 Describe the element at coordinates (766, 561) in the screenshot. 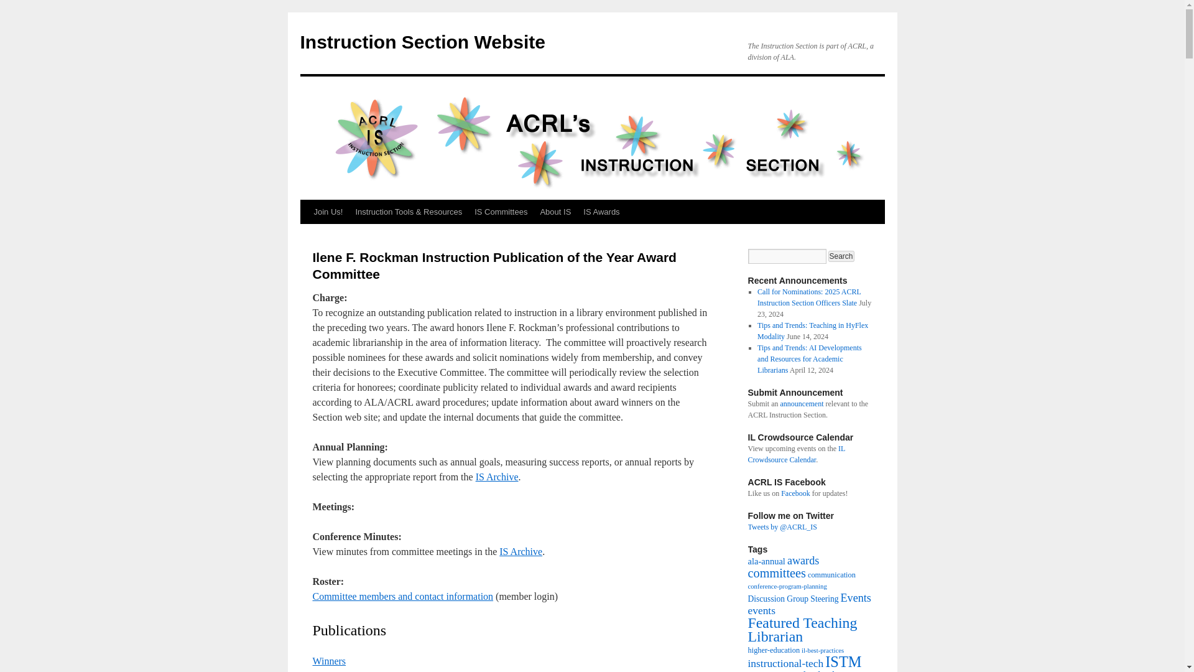

I see `ala-annual` at that location.